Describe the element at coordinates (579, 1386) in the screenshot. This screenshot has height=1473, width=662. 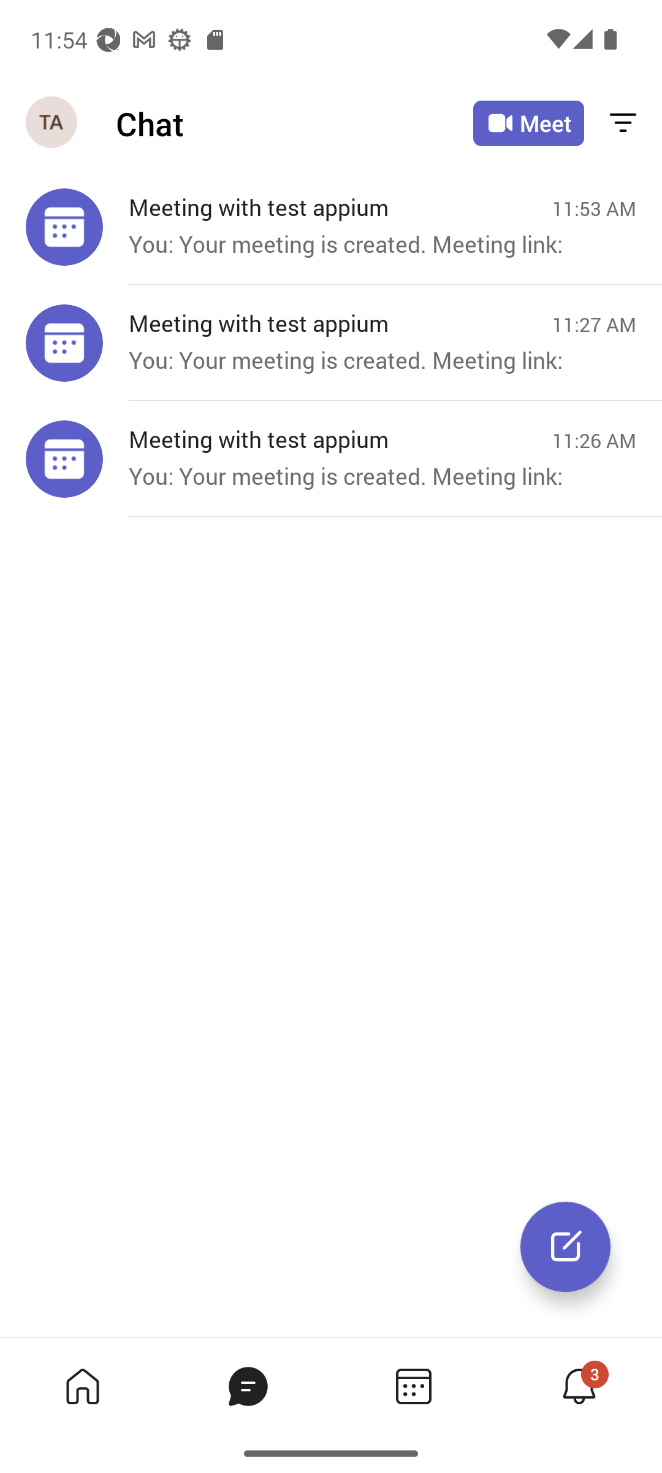
I see `Activity tab,4 of 4, not selected, 3 new 3` at that location.